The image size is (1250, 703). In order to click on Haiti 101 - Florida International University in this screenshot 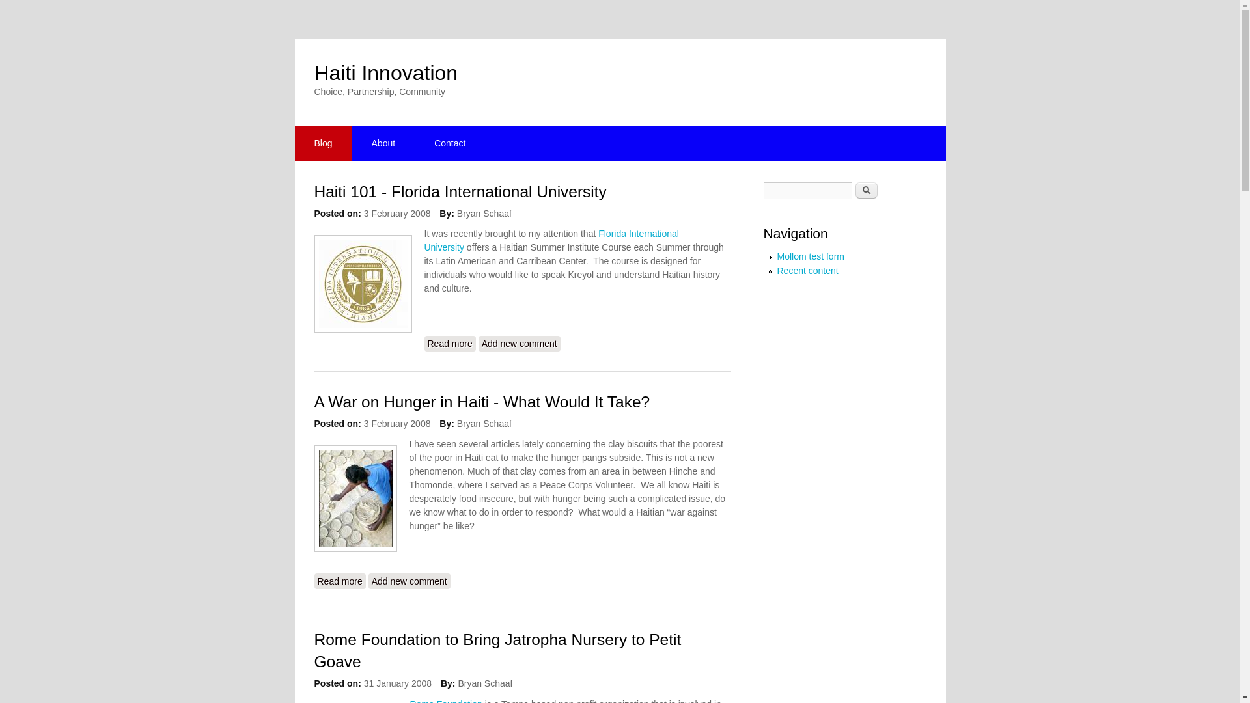, I will do `click(460, 191)`.